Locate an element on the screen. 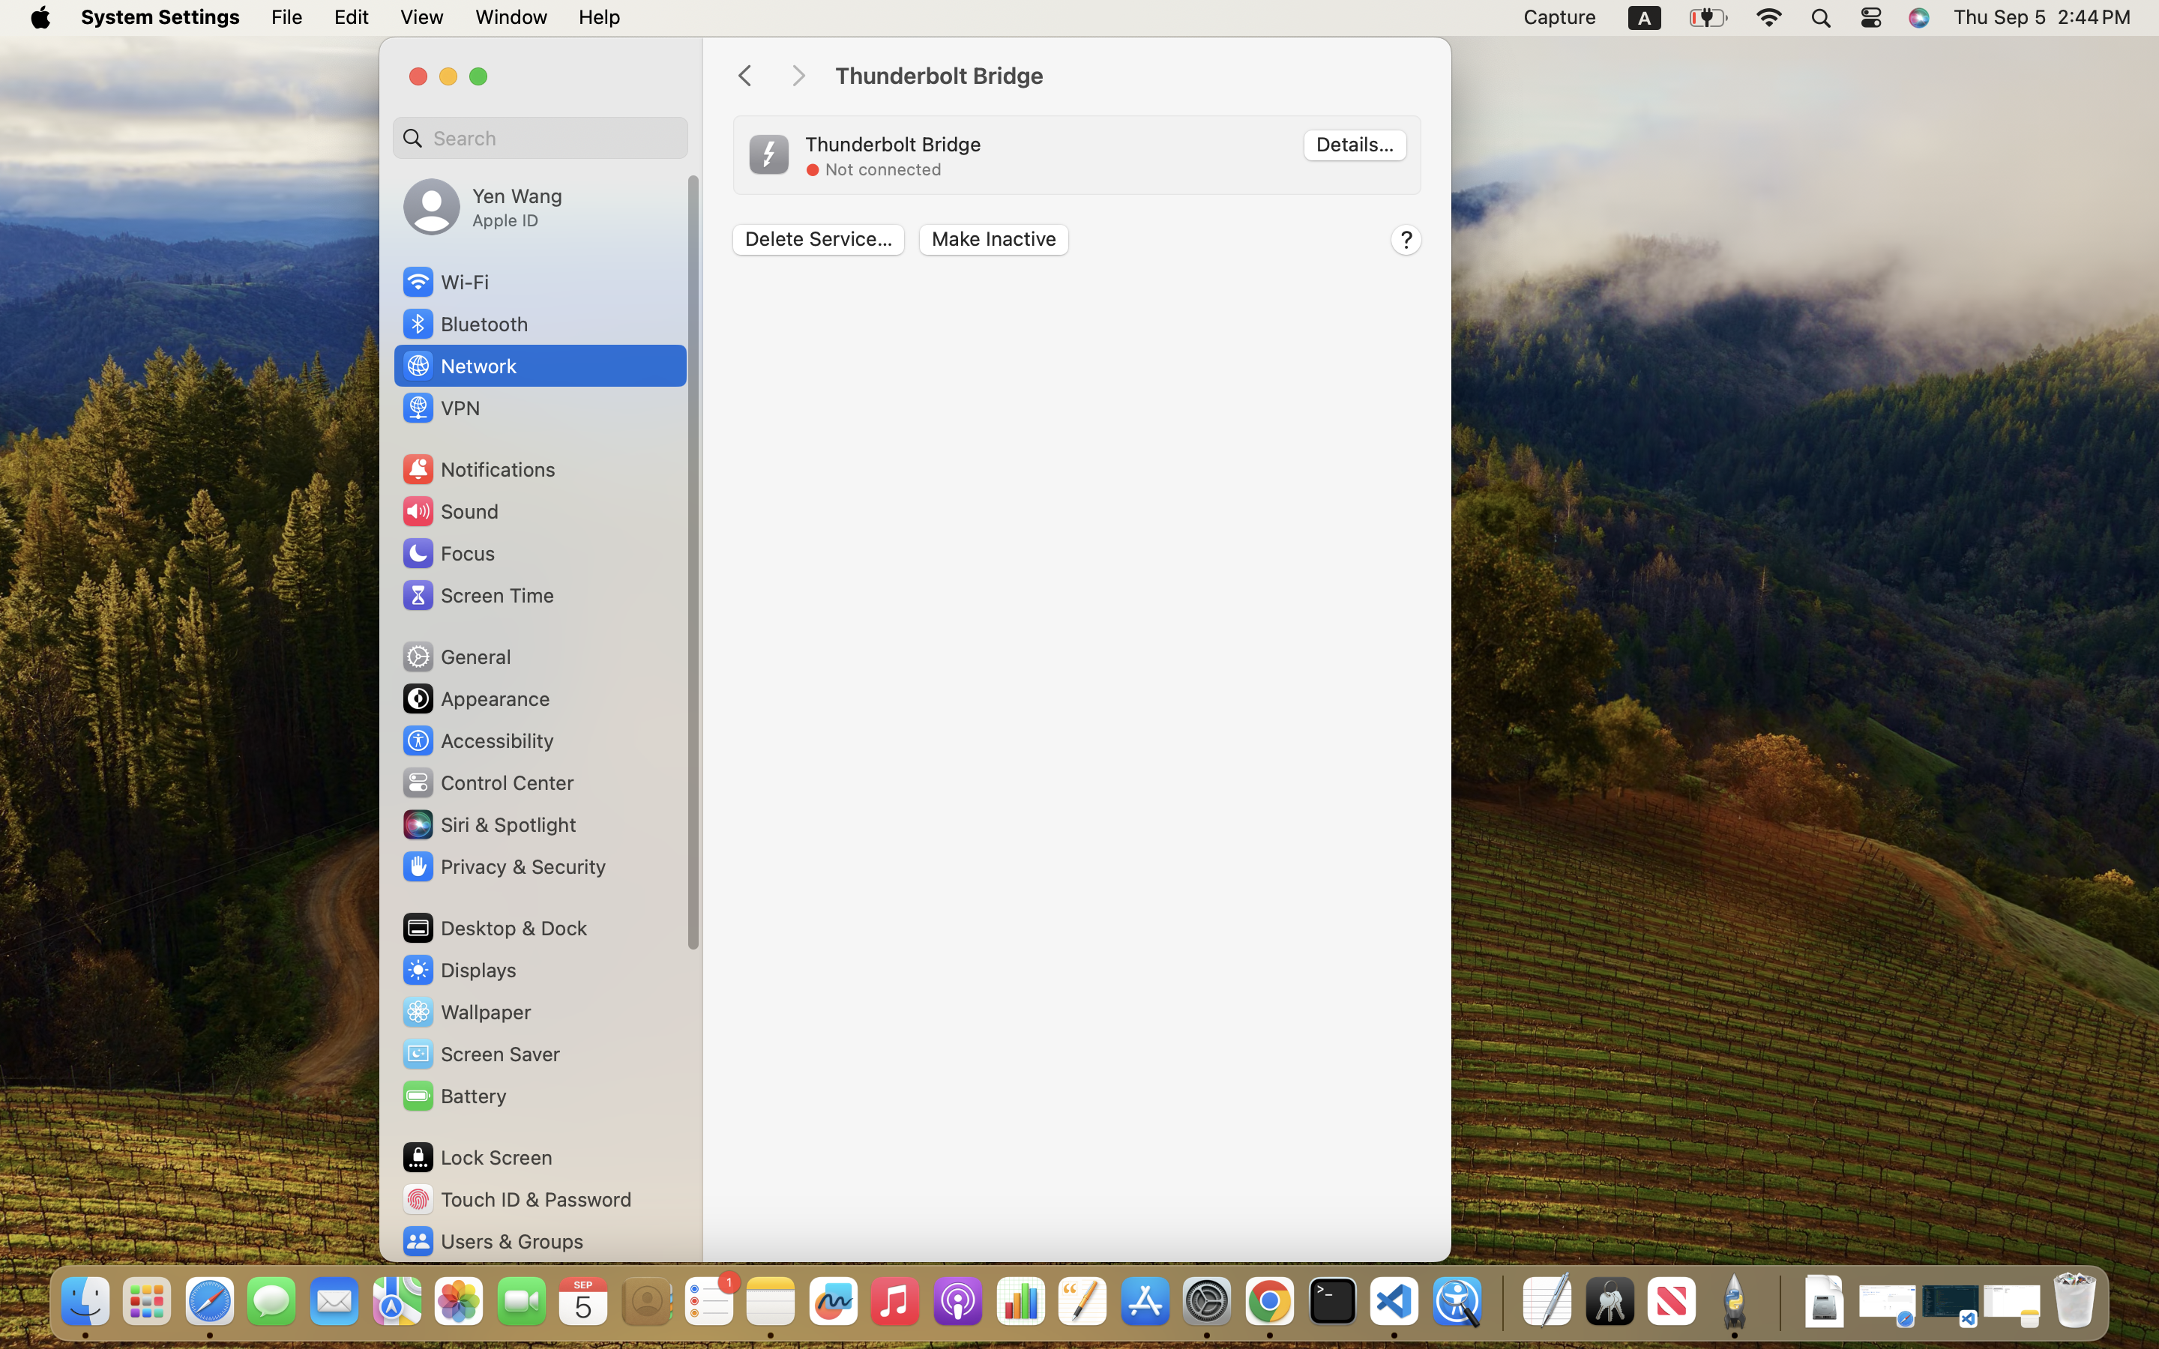 The width and height of the screenshot is (2159, 1349). Touch ID & Password is located at coordinates (517, 1199).